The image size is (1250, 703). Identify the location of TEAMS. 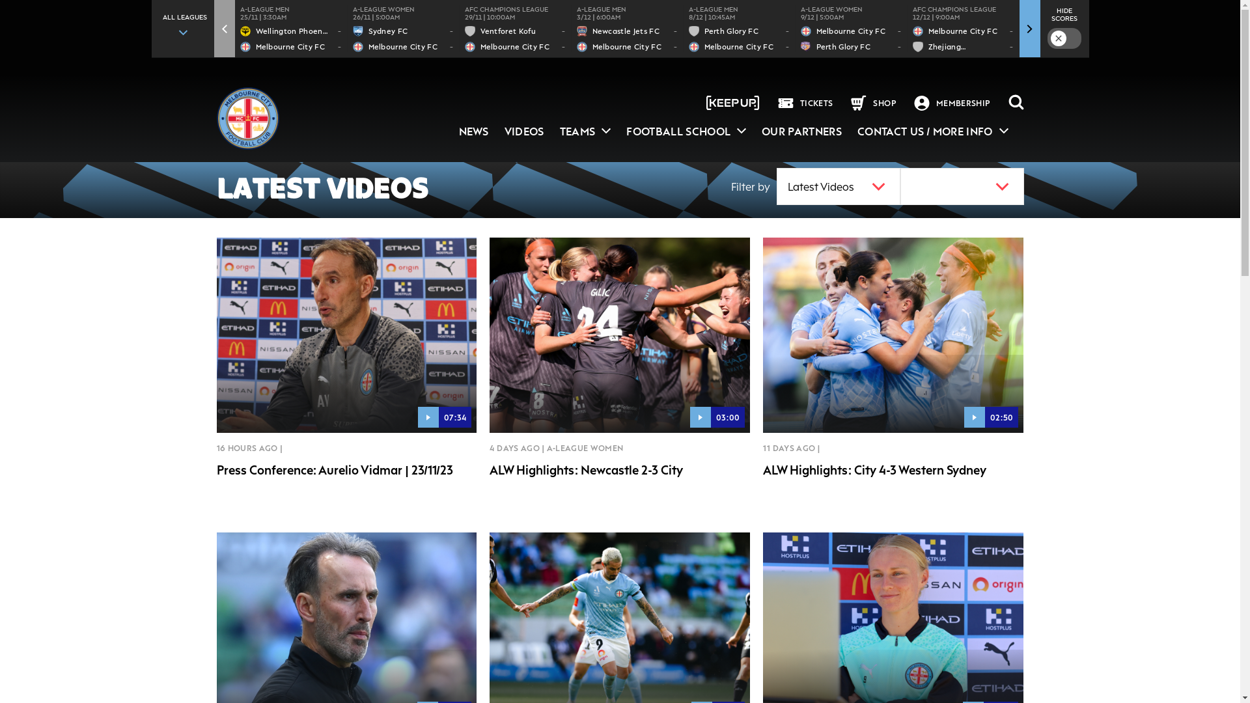
(586, 131).